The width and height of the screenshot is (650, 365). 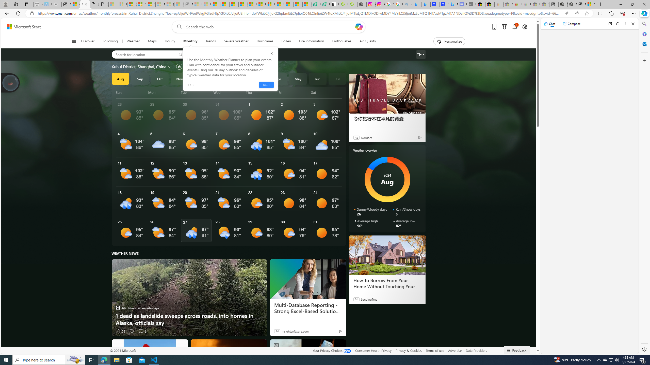 I want to click on Compose, so click(x=572, y=24).